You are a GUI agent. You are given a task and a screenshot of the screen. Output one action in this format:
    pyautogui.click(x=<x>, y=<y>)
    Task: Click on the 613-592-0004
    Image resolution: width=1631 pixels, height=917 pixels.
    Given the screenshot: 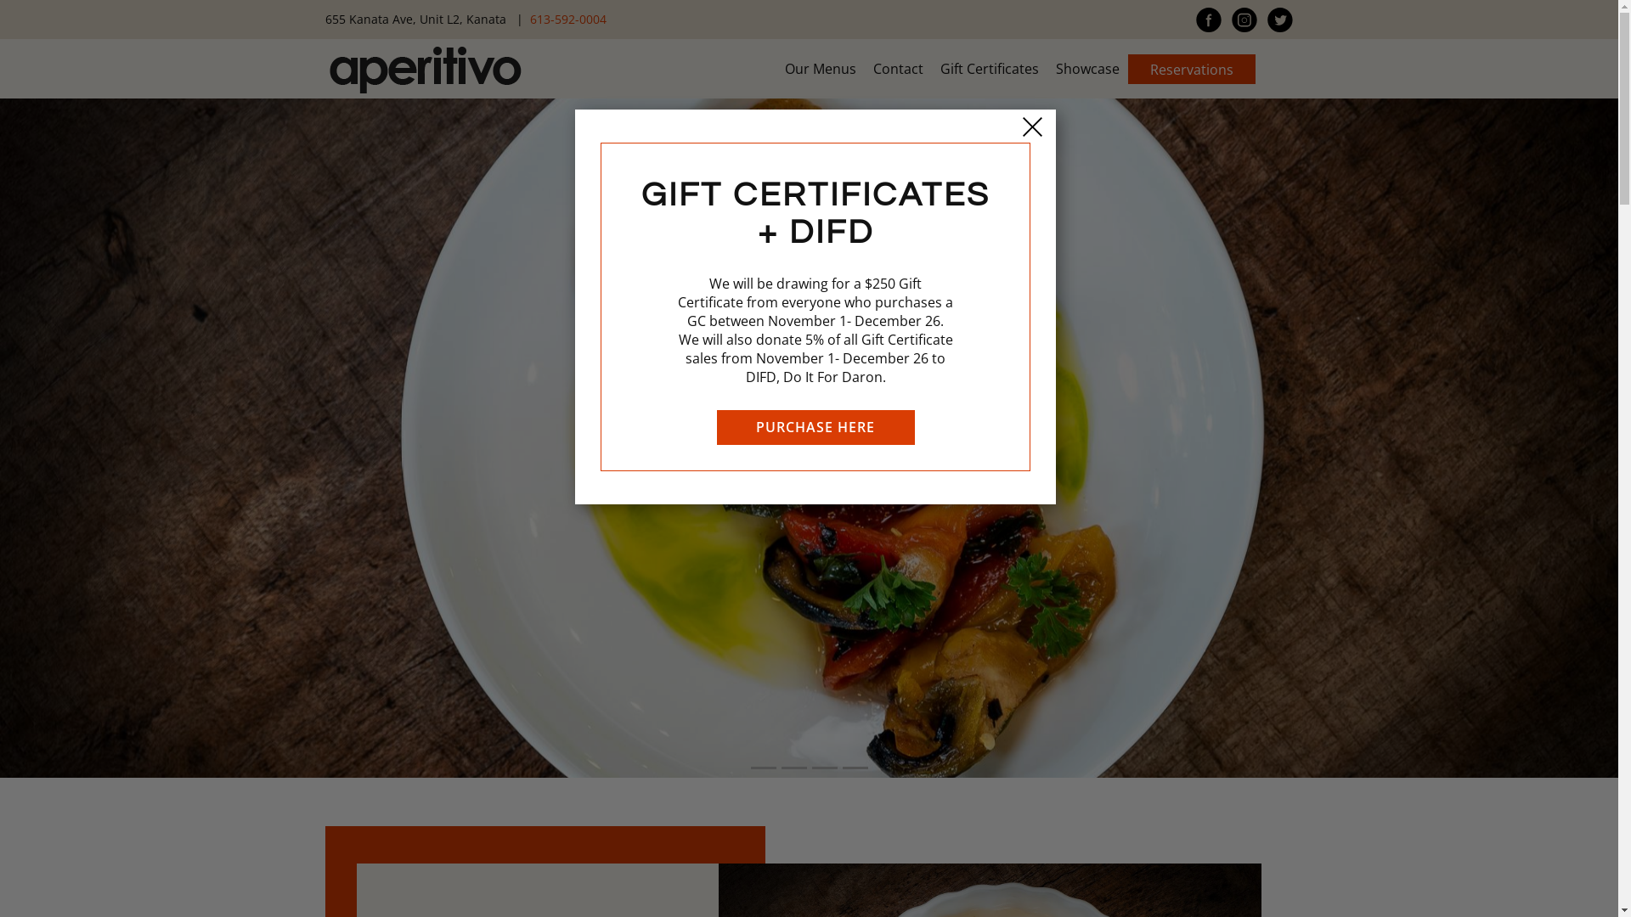 What is the action you would take?
    pyautogui.click(x=568, y=19)
    